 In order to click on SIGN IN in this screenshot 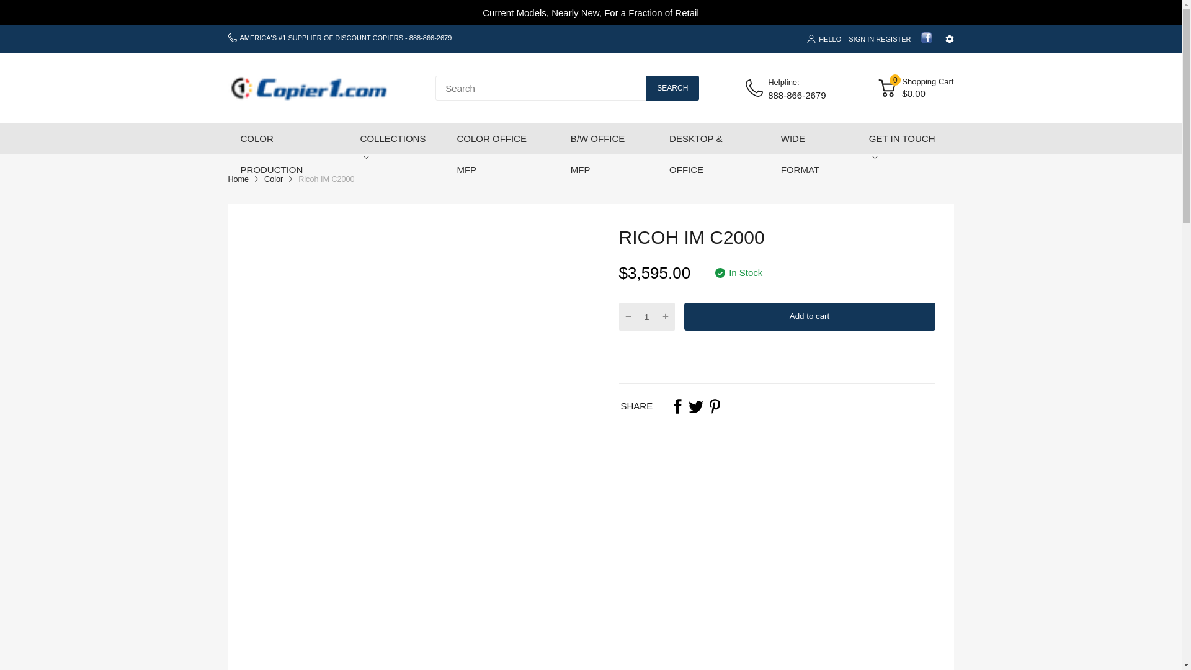, I will do `click(861, 38)`.